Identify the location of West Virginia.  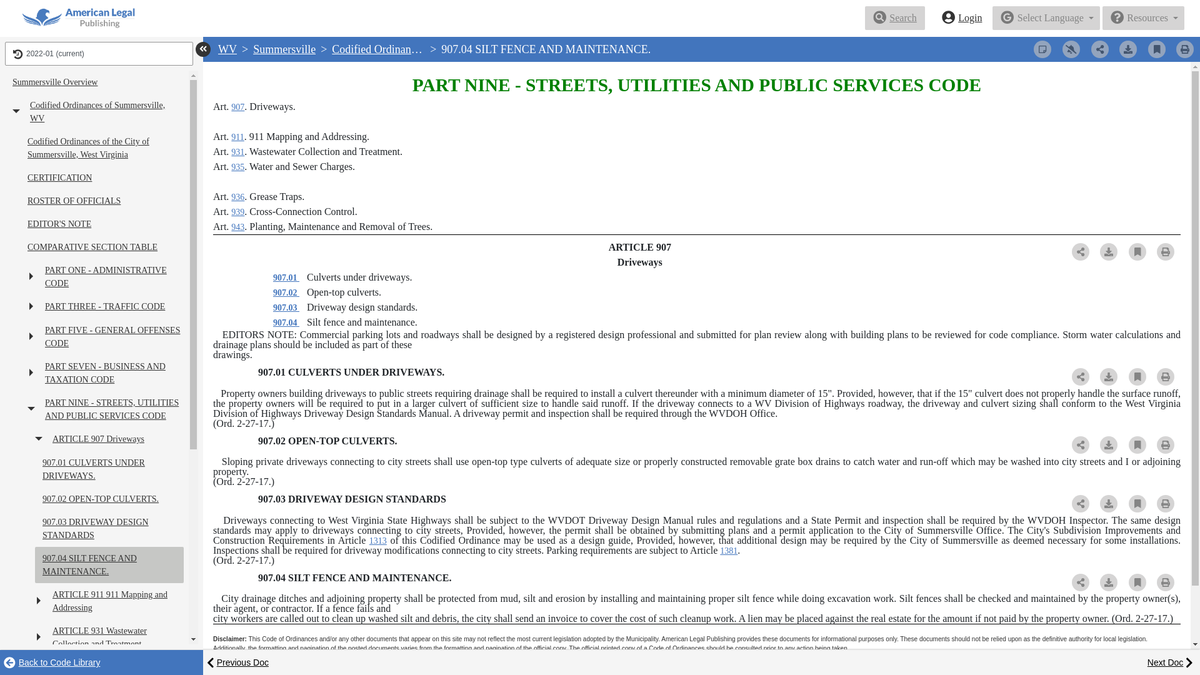
(227, 49).